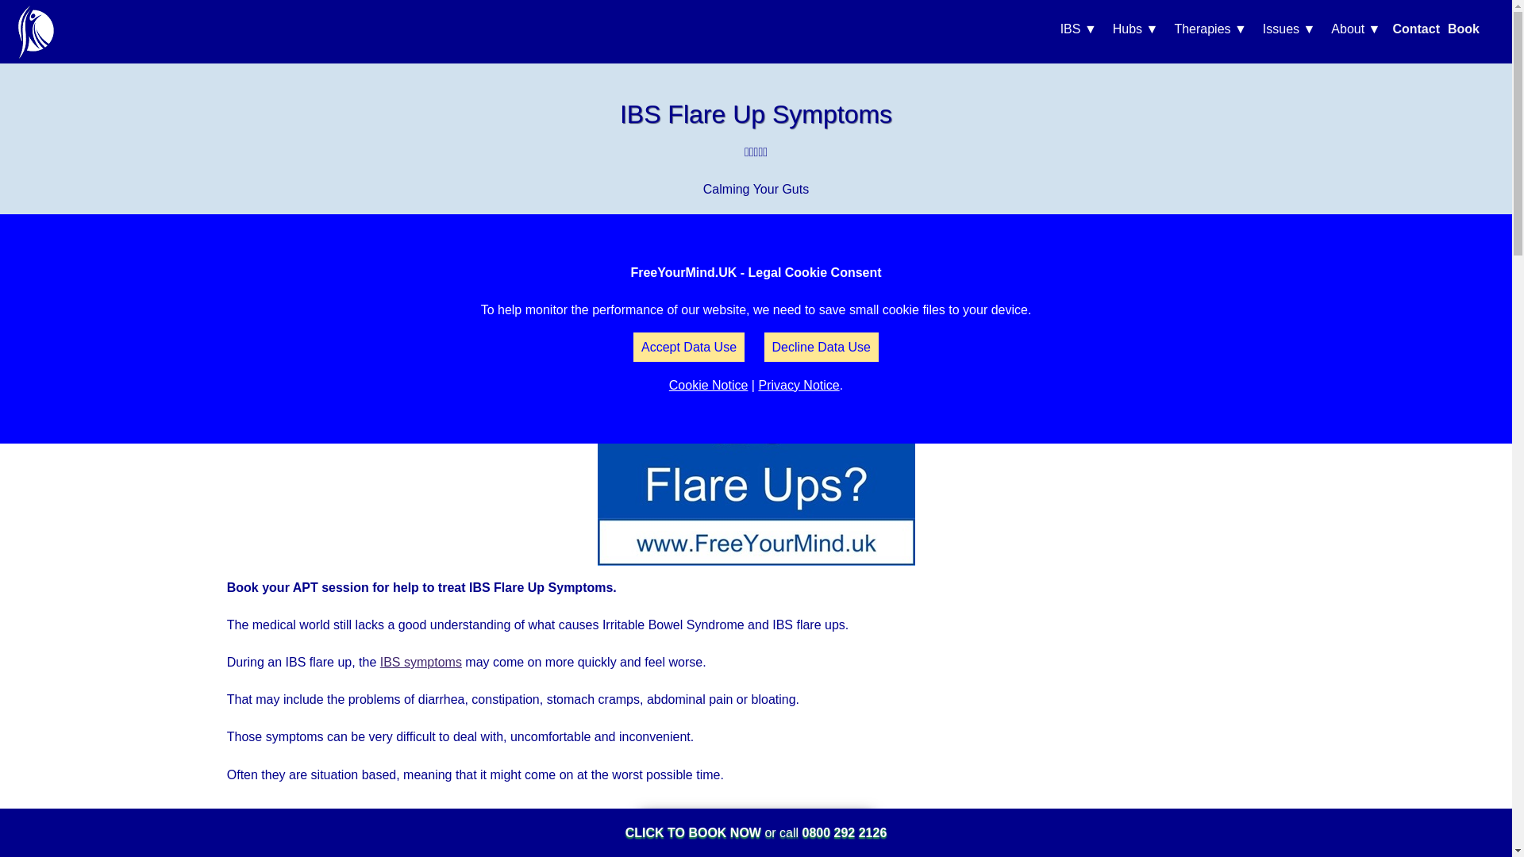 Image resolution: width=1524 pixels, height=857 pixels. Describe the element at coordinates (756, 446) in the screenshot. I see `IBS Flare Up` at that location.